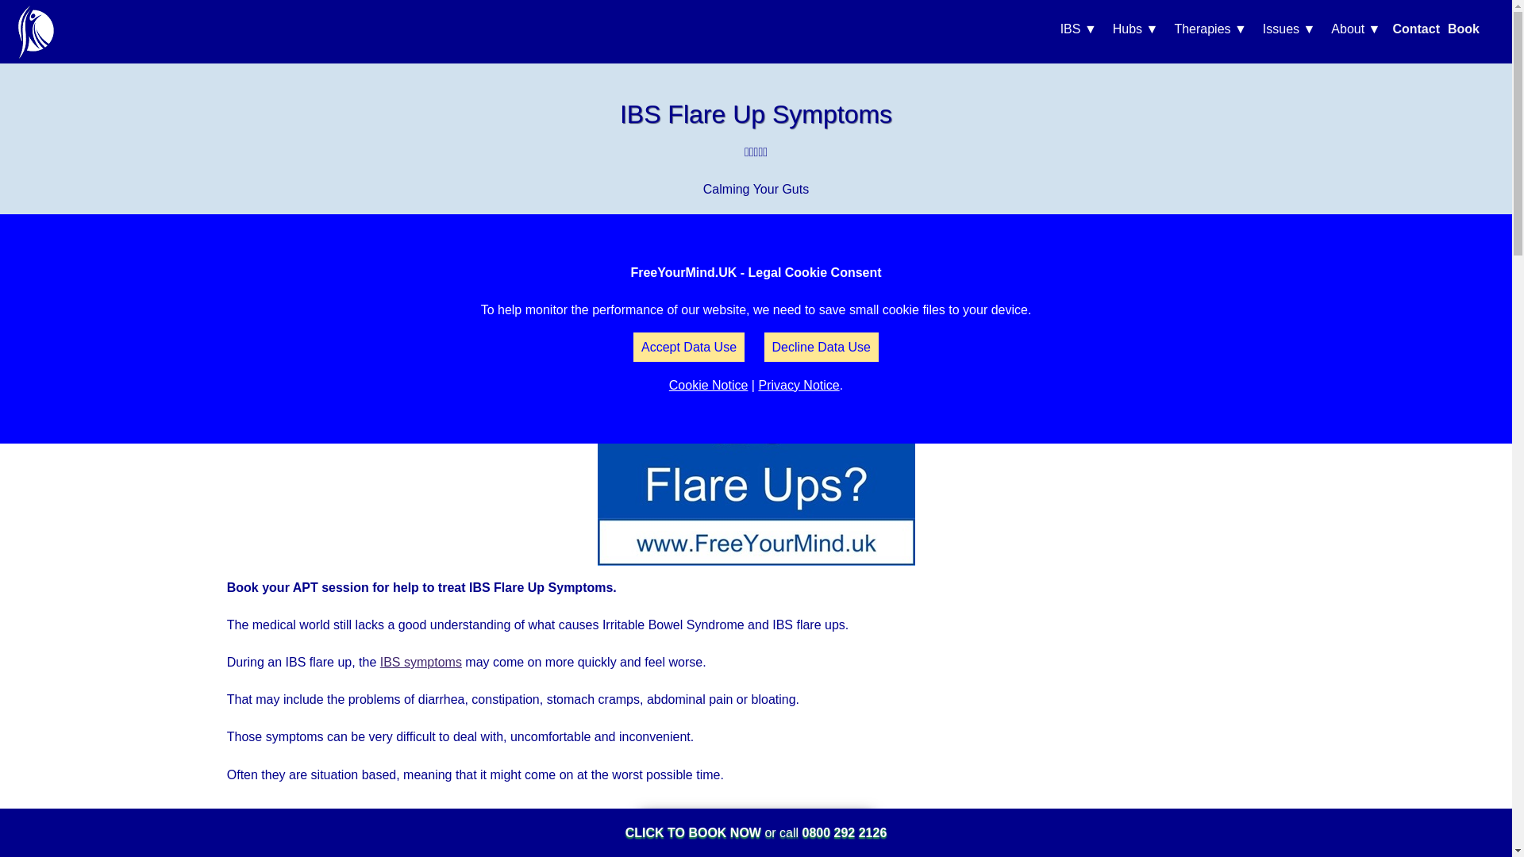 Image resolution: width=1524 pixels, height=857 pixels. Describe the element at coordinates (756, 446) in the screenshot. I see `IBS Flare Up` at that location.